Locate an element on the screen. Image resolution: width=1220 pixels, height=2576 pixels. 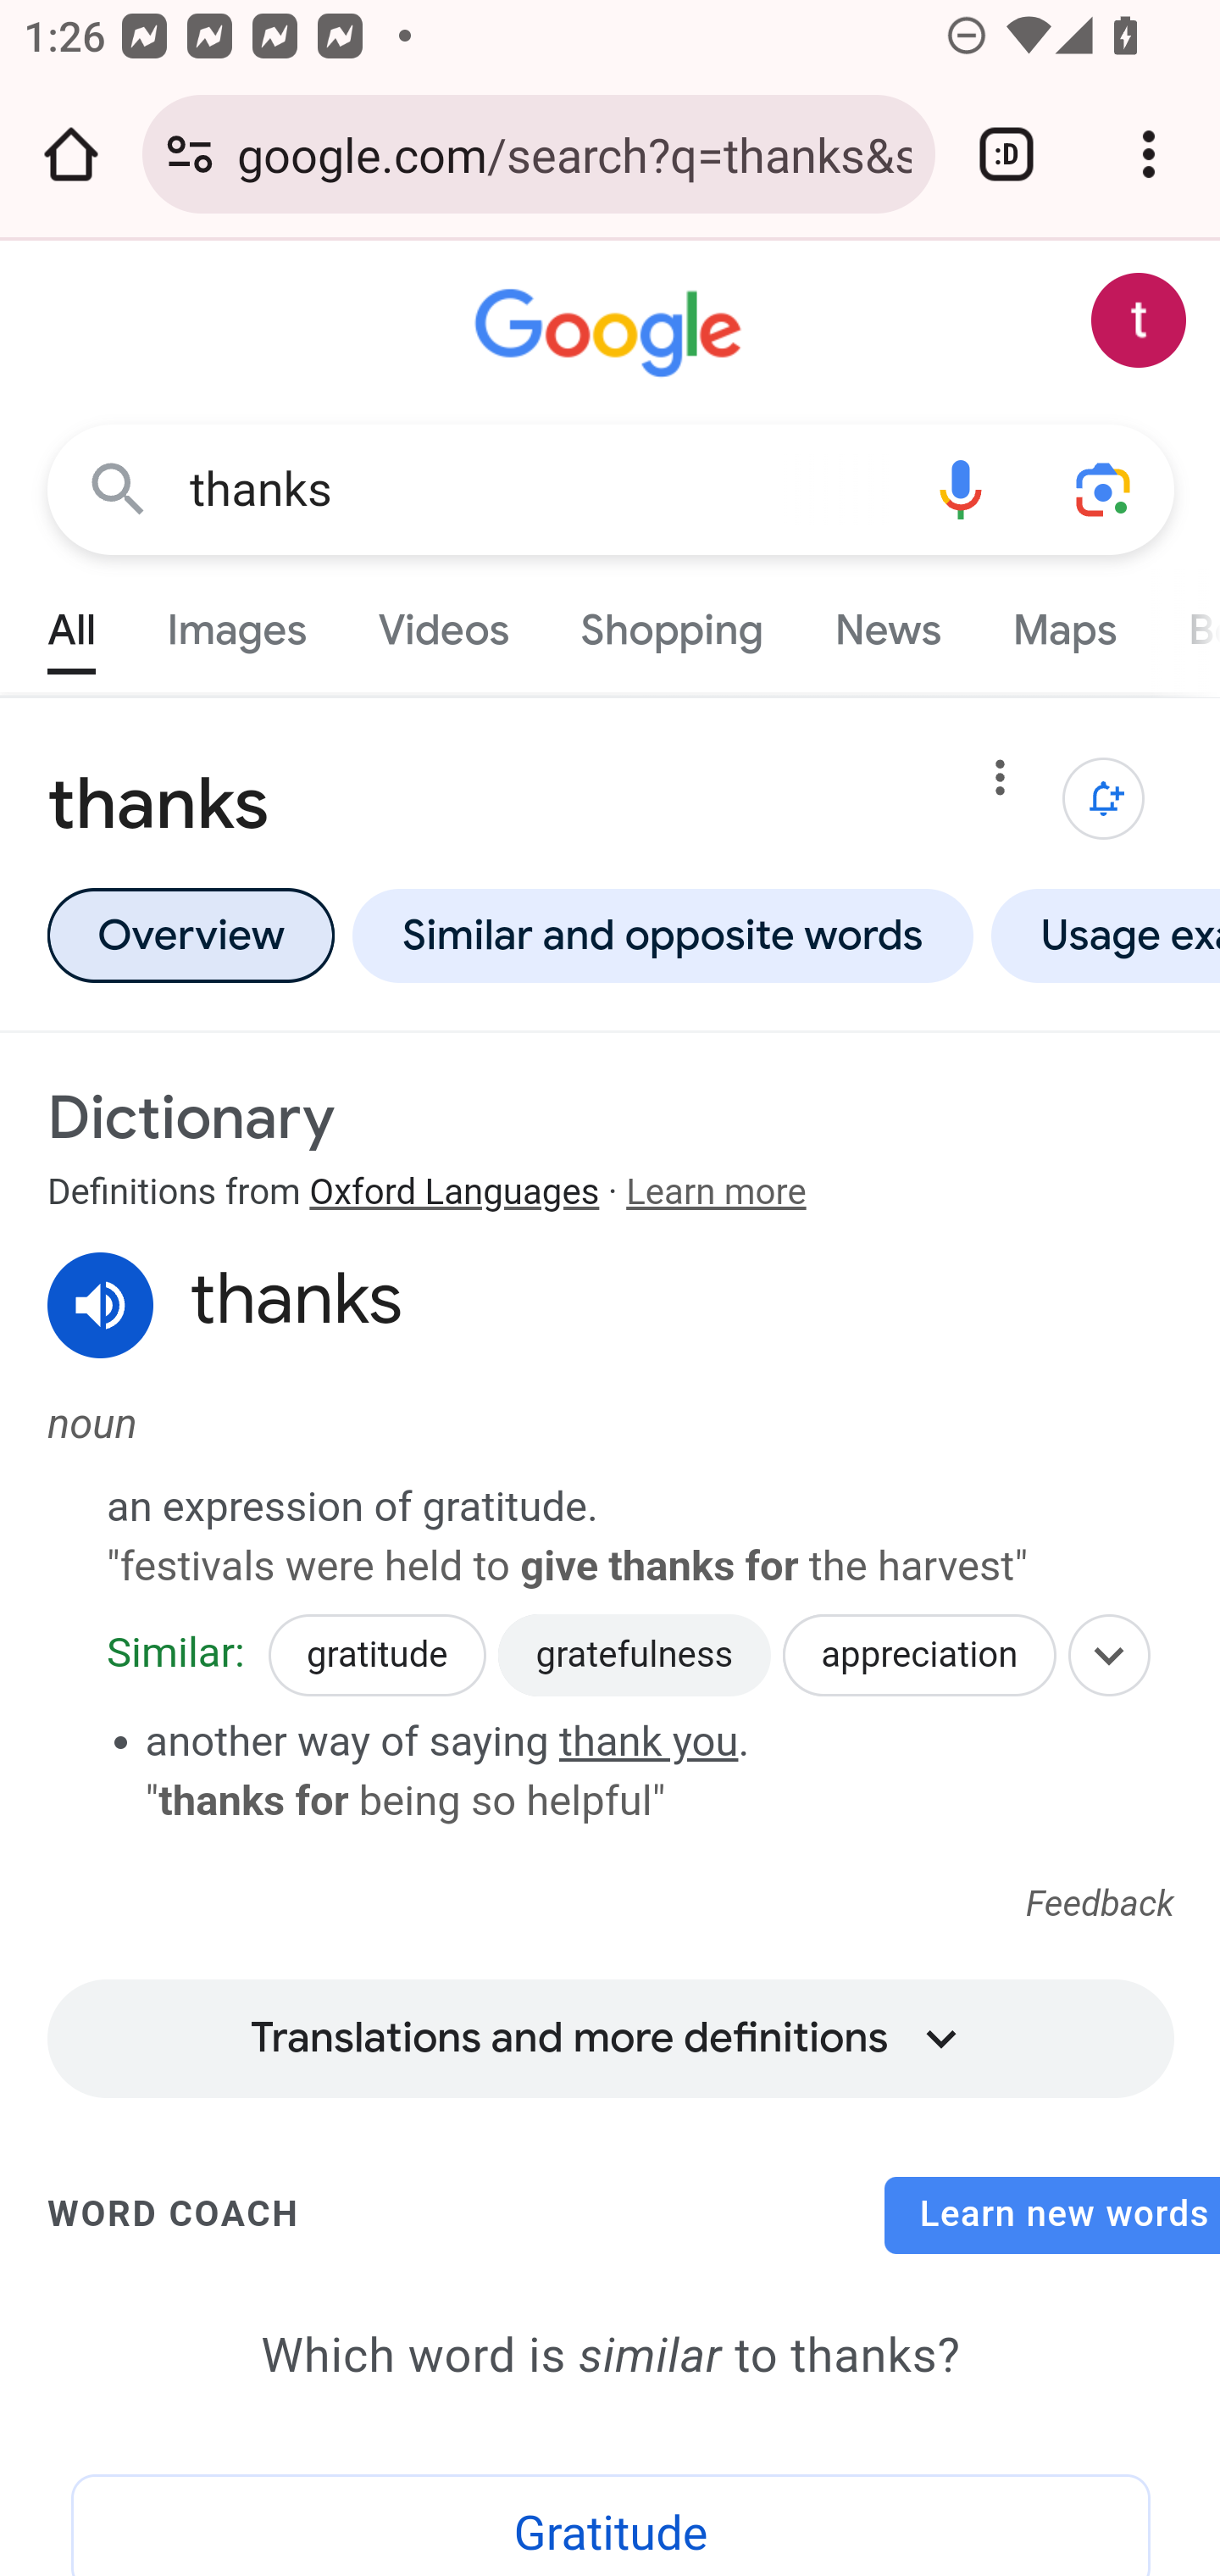
Google is located at coordinates (612, 334).